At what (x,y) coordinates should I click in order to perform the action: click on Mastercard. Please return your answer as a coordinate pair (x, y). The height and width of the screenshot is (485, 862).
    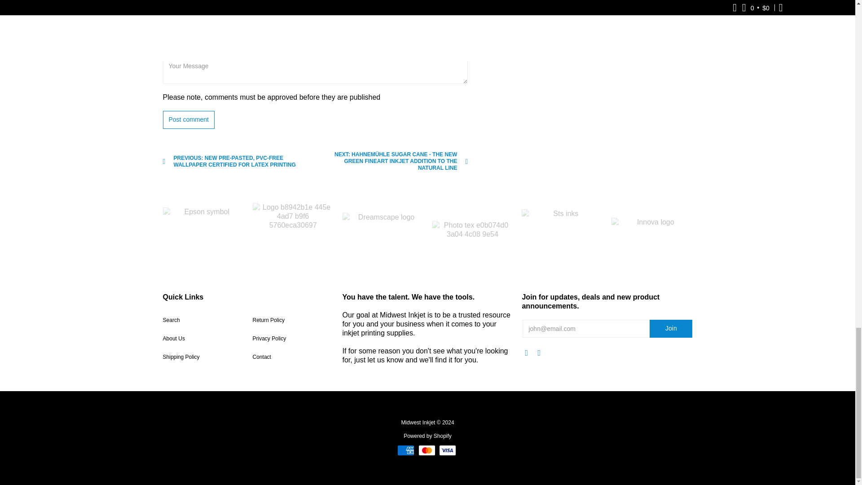
    Looking at the image, I should click on (427, 450).